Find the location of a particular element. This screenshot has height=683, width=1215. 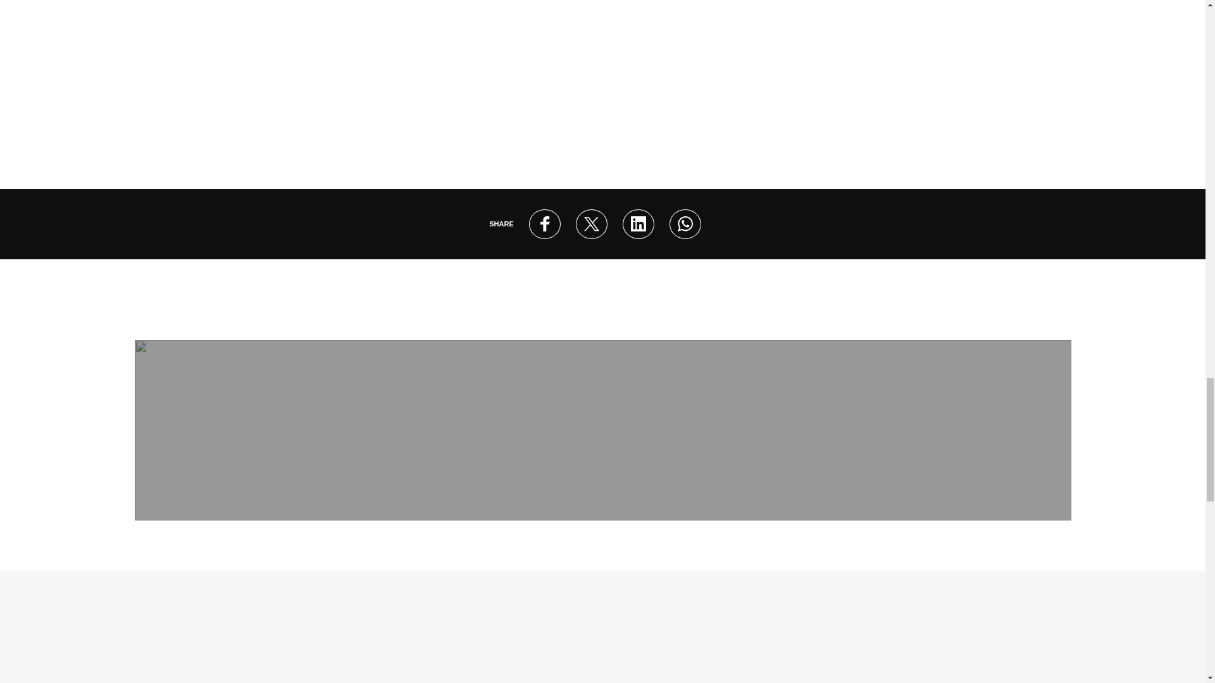

twitter is located at coordinates (591, 224).